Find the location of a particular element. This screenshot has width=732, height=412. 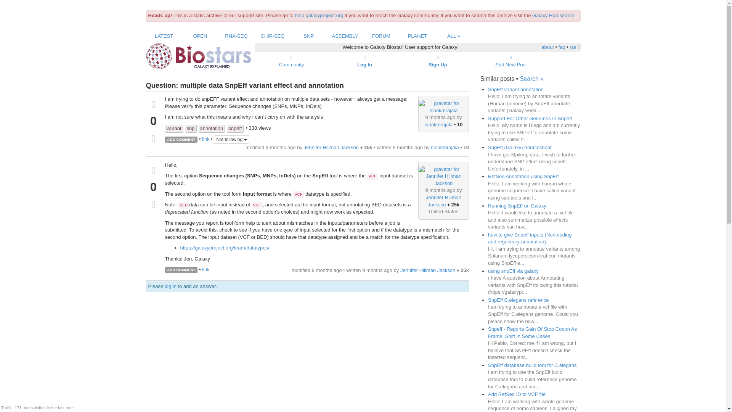

Add New Post is located at coordinates (511, 61).